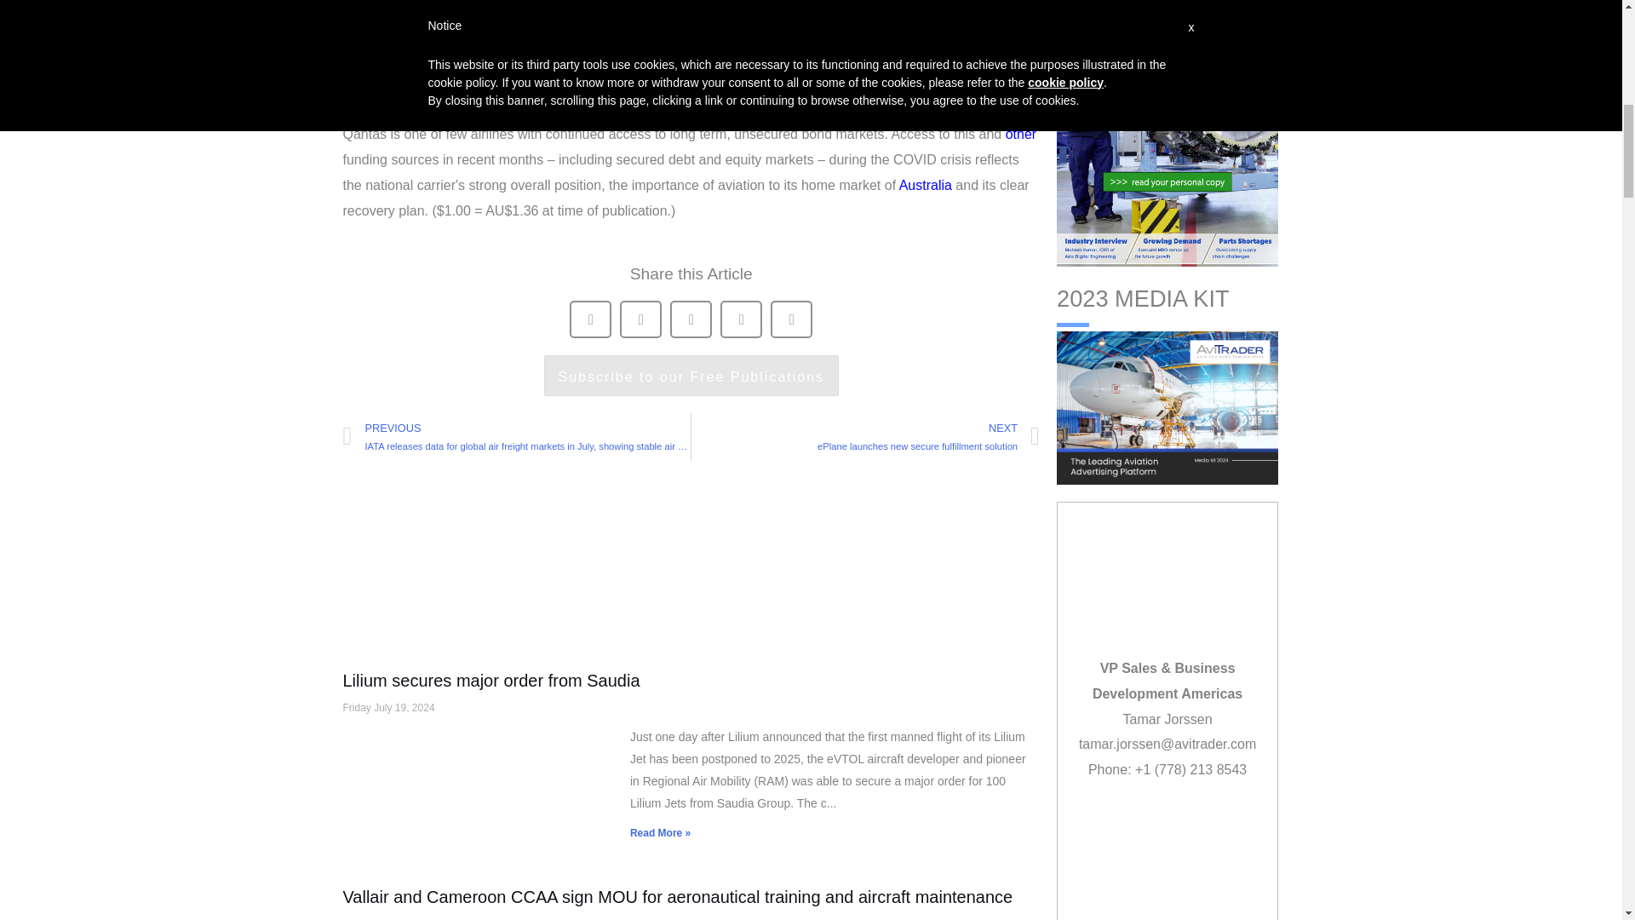  What do you see at coordinates (1020, 135) in the screenshot?
I see `Posts tagged with Other` at bounding box center [1020, 135].